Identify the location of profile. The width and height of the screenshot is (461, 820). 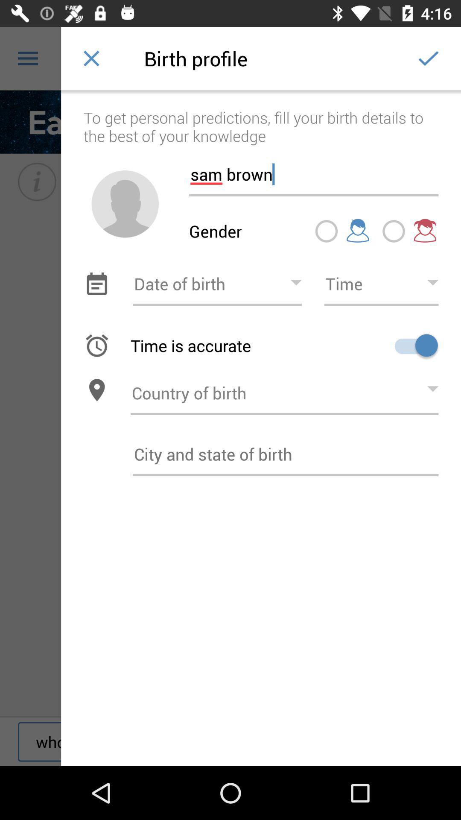
(125, 204).